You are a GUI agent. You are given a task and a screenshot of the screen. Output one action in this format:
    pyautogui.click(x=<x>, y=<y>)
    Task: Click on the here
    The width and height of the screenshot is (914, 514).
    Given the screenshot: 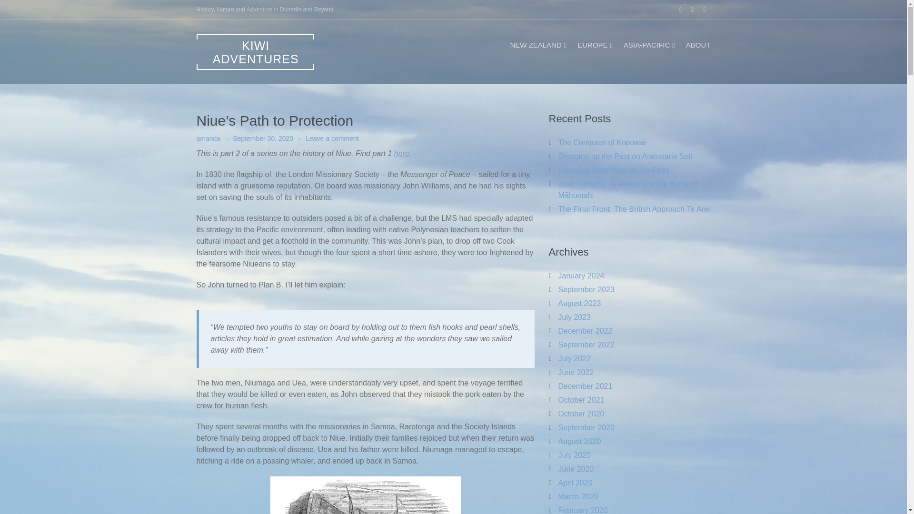 What is the action you would take?
    pyautogui.click(x=402, y=153)
    